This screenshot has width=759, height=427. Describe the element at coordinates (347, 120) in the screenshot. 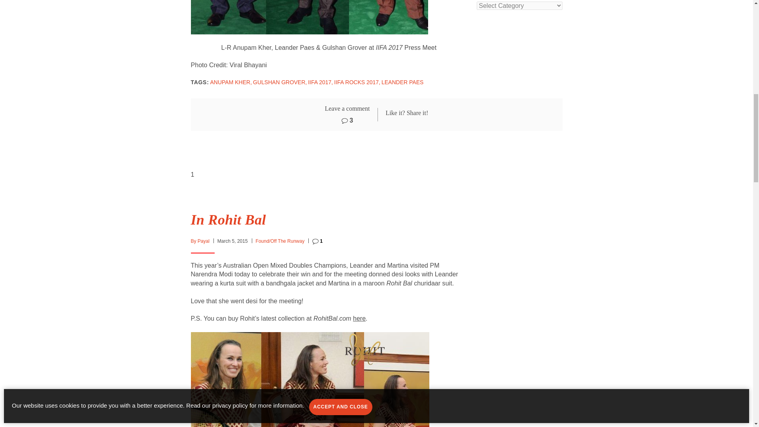

I see `3` at that location.